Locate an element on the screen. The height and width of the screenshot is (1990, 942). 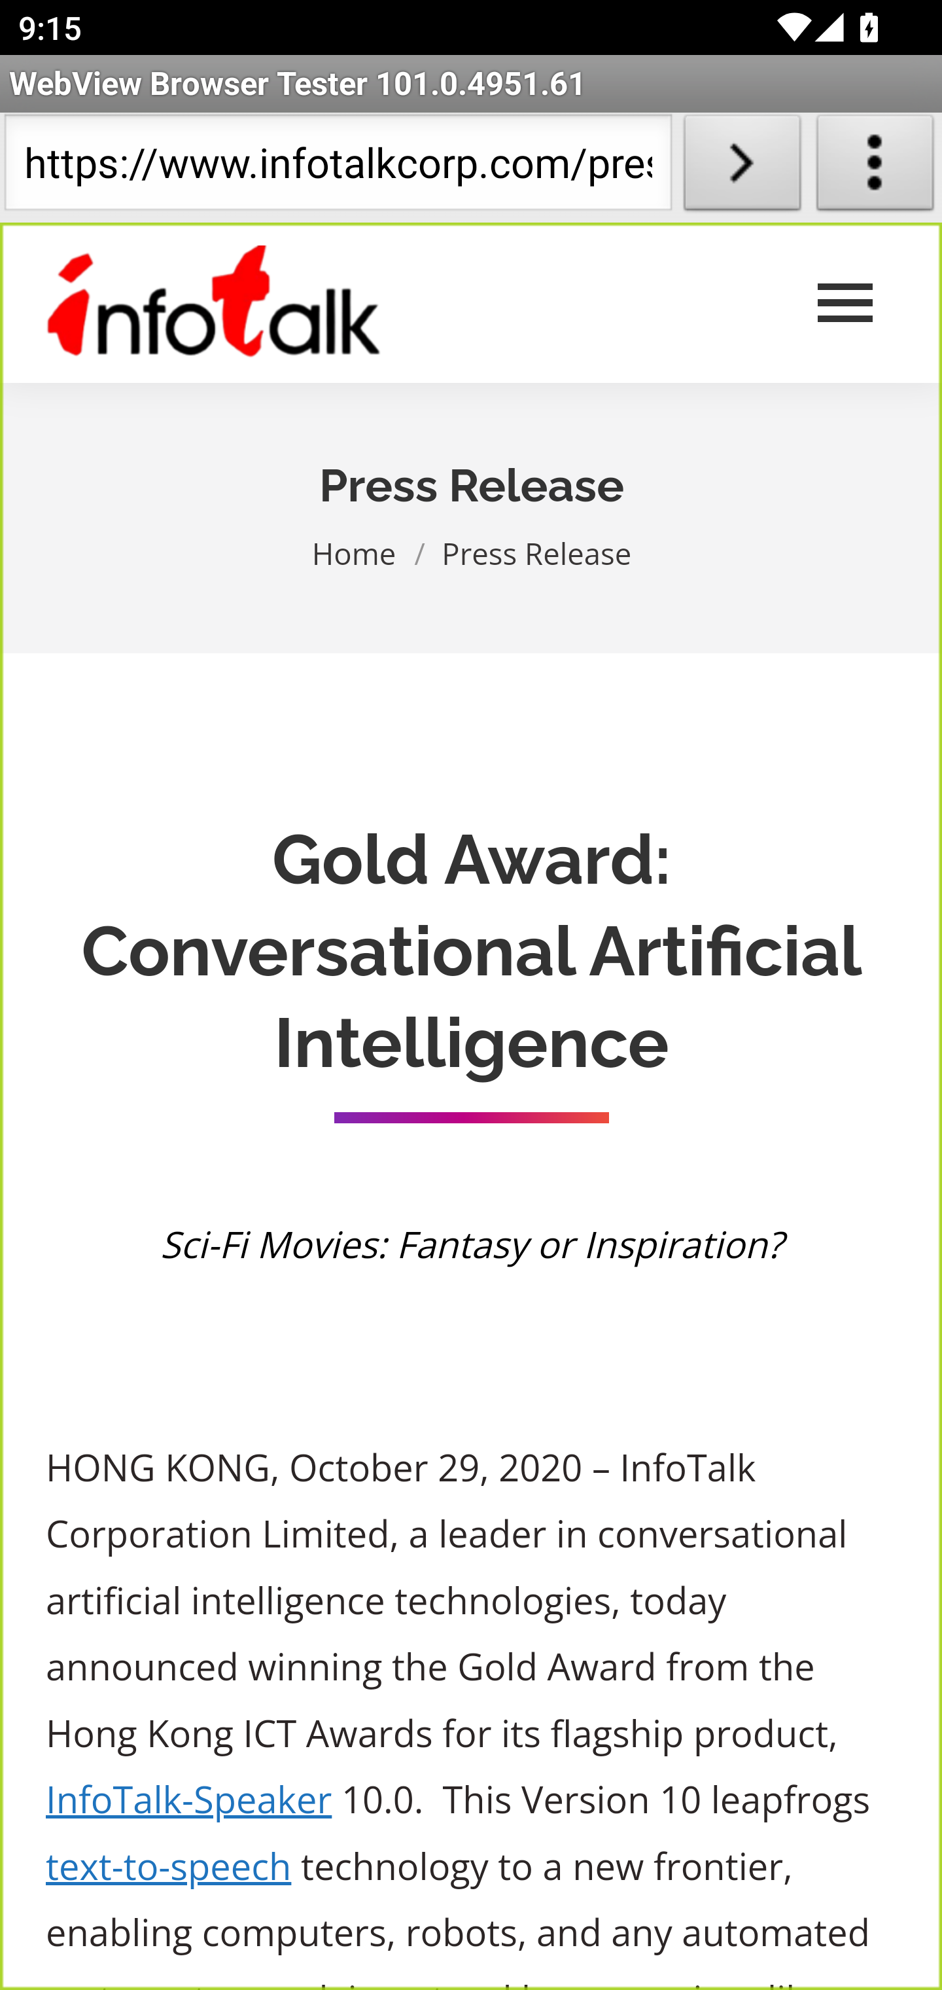
Load URL is located at coordinates (742, 168).